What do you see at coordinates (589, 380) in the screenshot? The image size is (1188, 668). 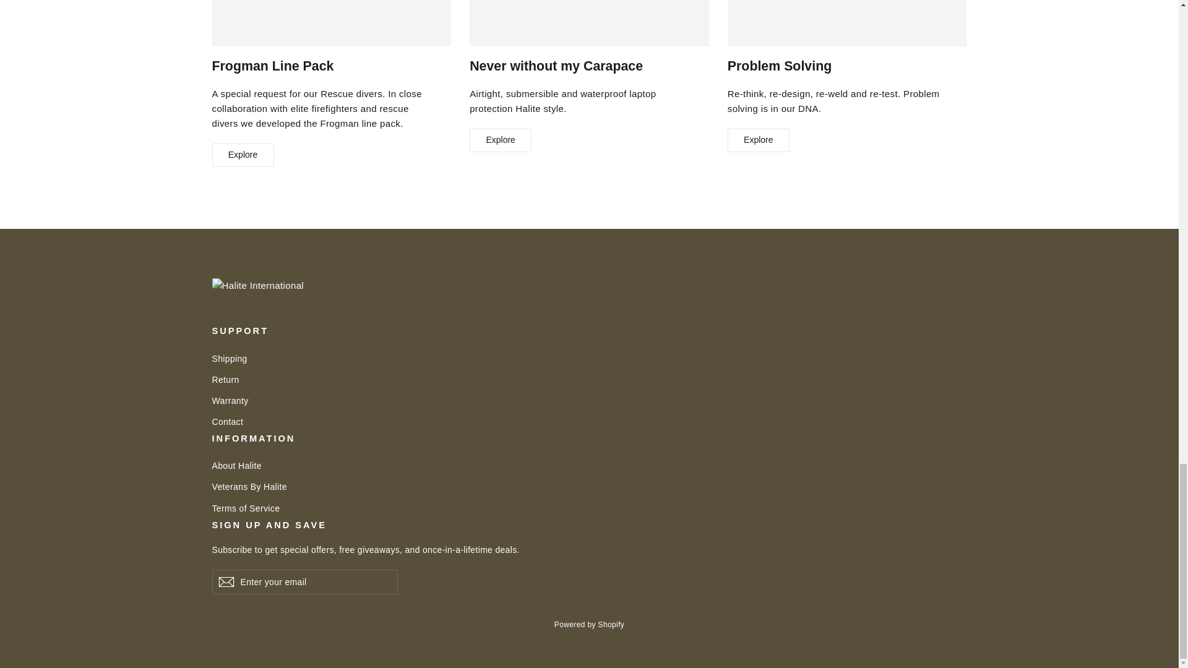 I see `Return` at bounding box center [589, 380].